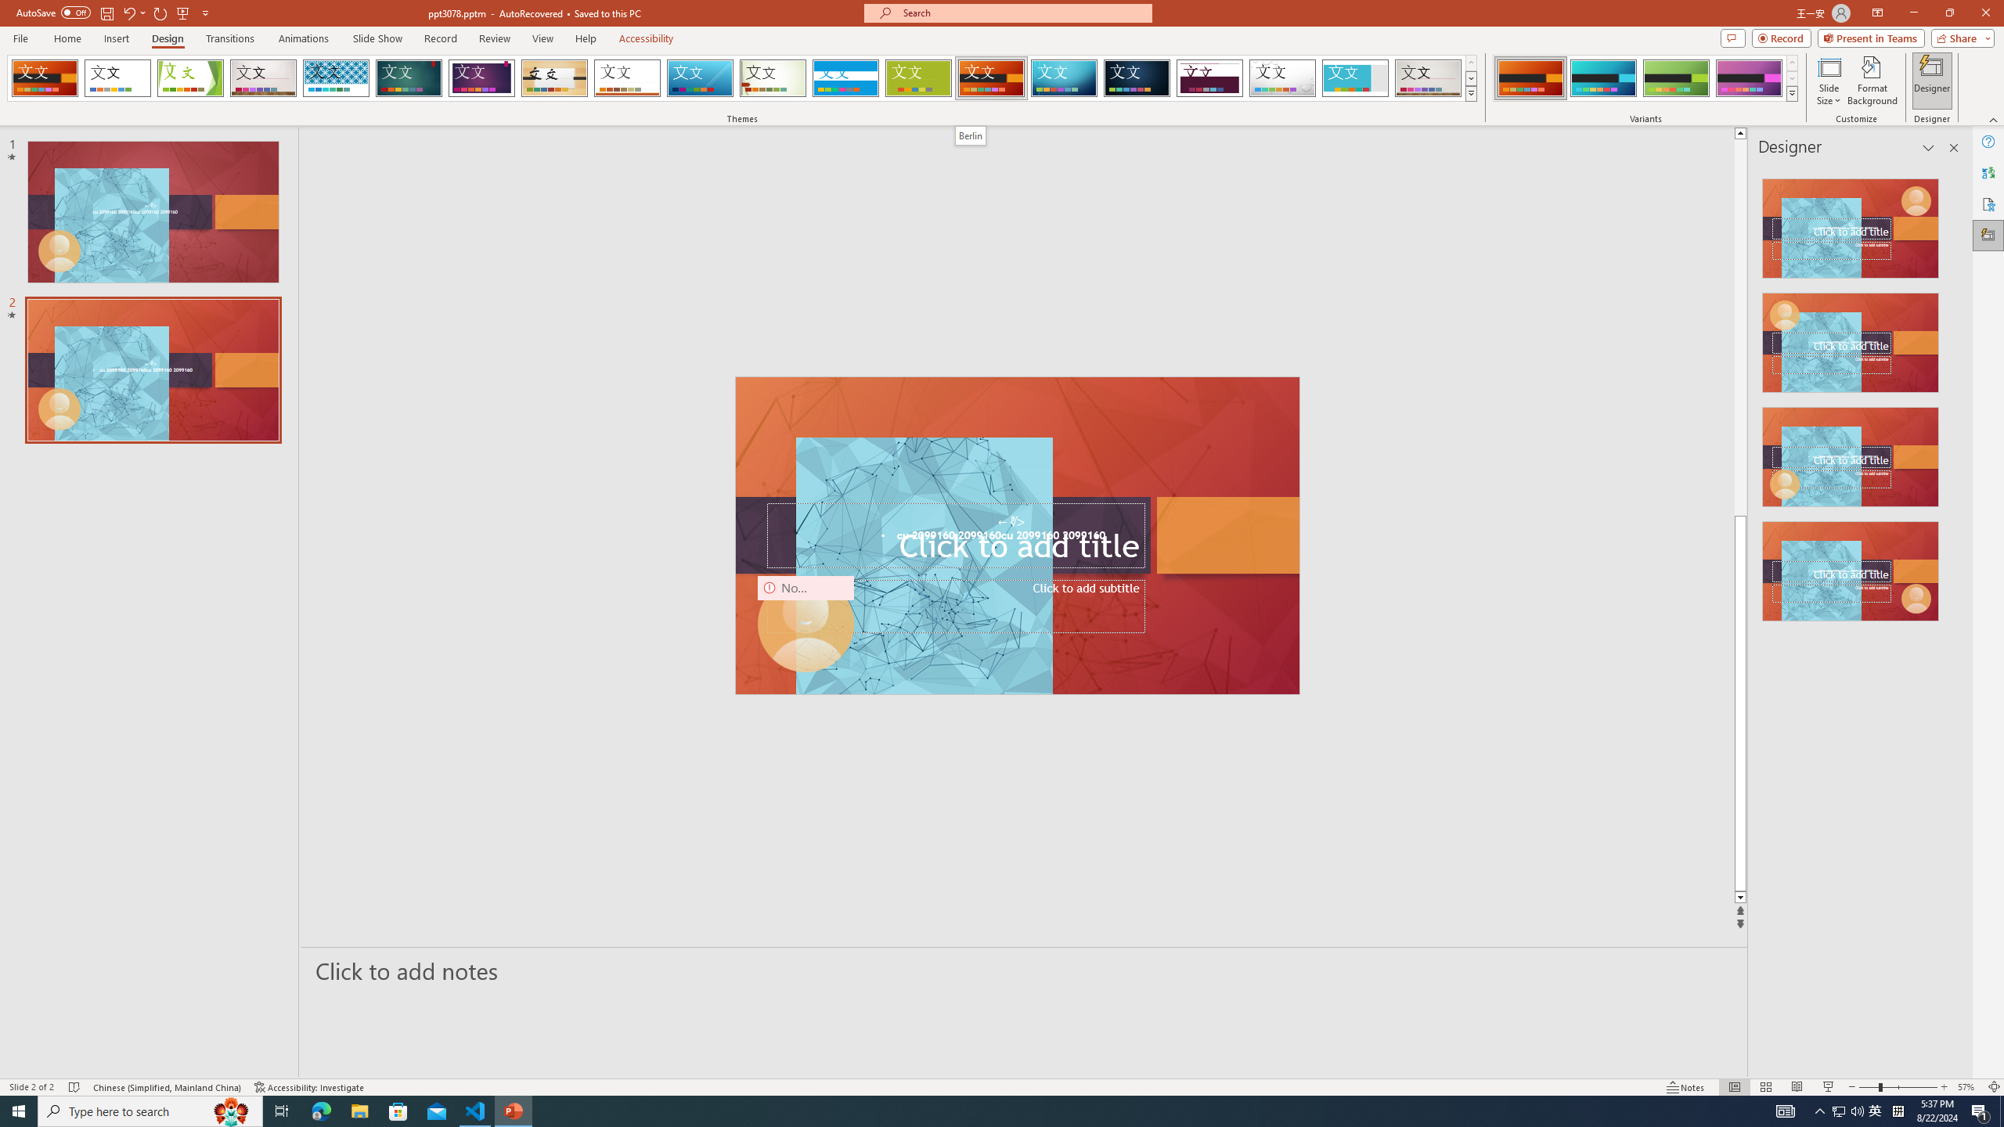 This screenshot has width=2004, height=1127. I want to click on Circuit, so click(1064, 78).